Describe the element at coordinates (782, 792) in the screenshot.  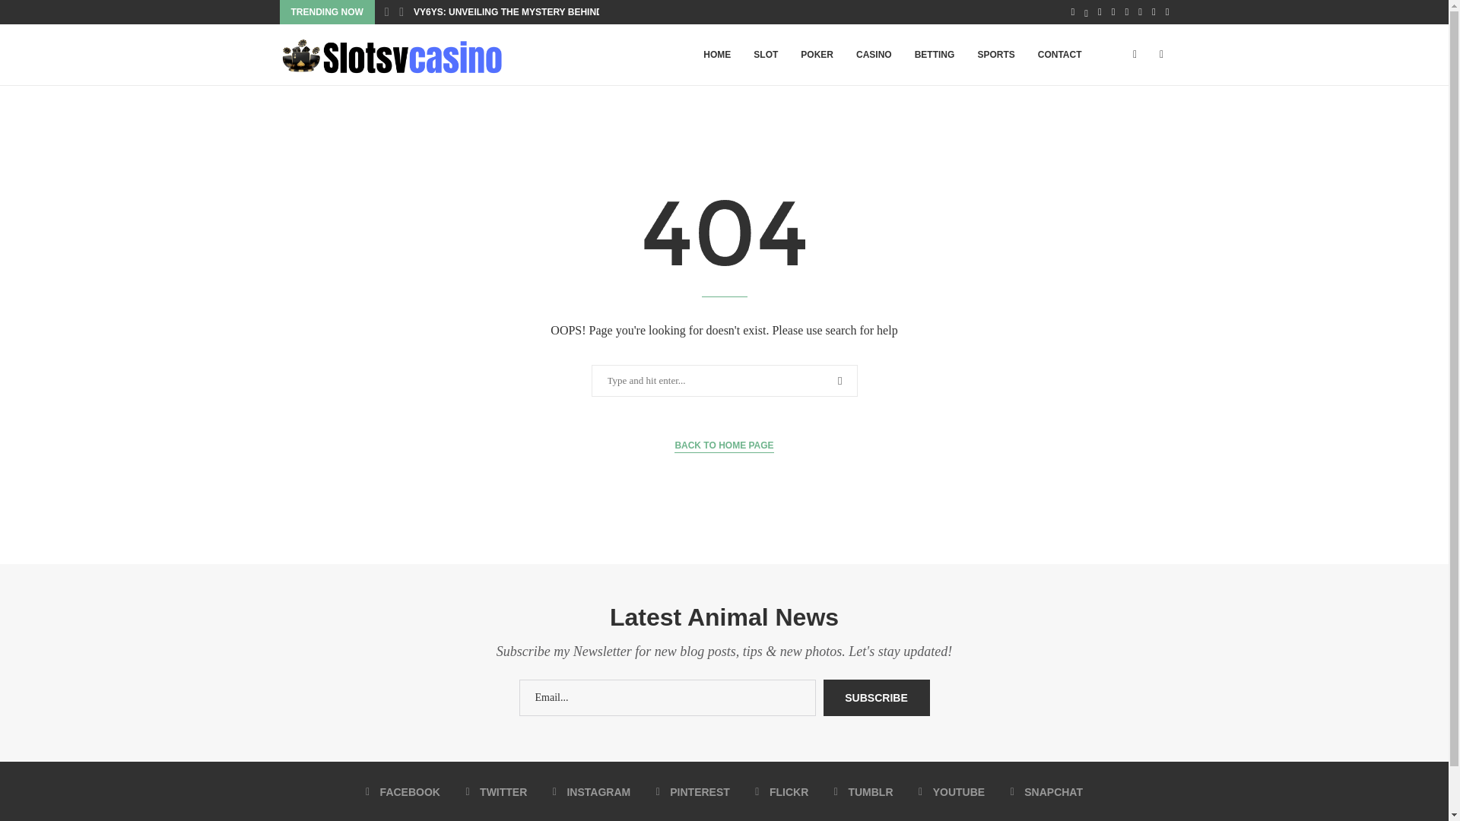
I see `FLICKR` at that location.